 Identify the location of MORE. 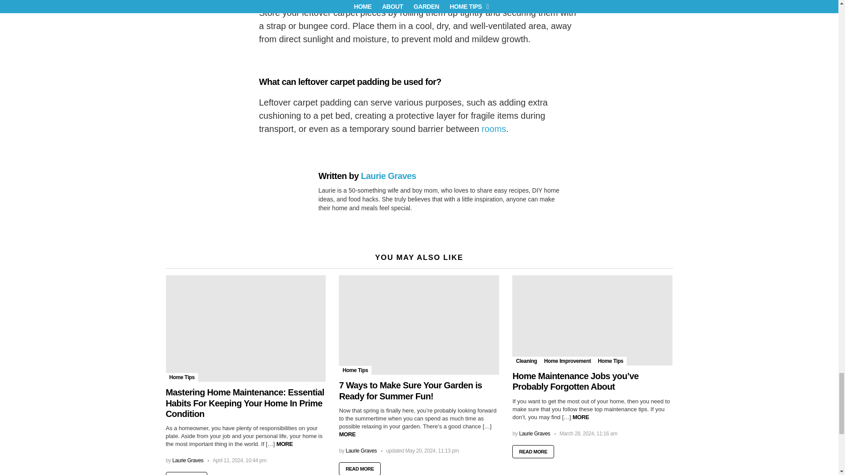
(284, 444).